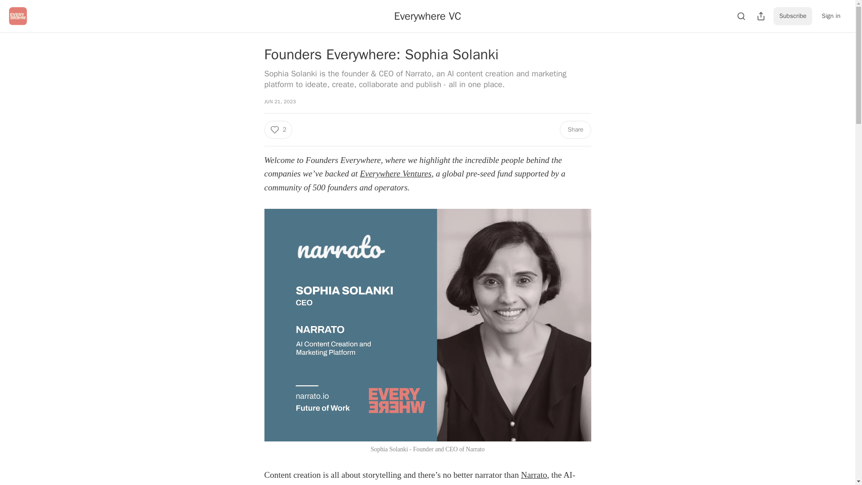 This screenshot has width=862, height=485. Describe the element at coordinates (277, 129) in the screenshot. I see `2` at that location.